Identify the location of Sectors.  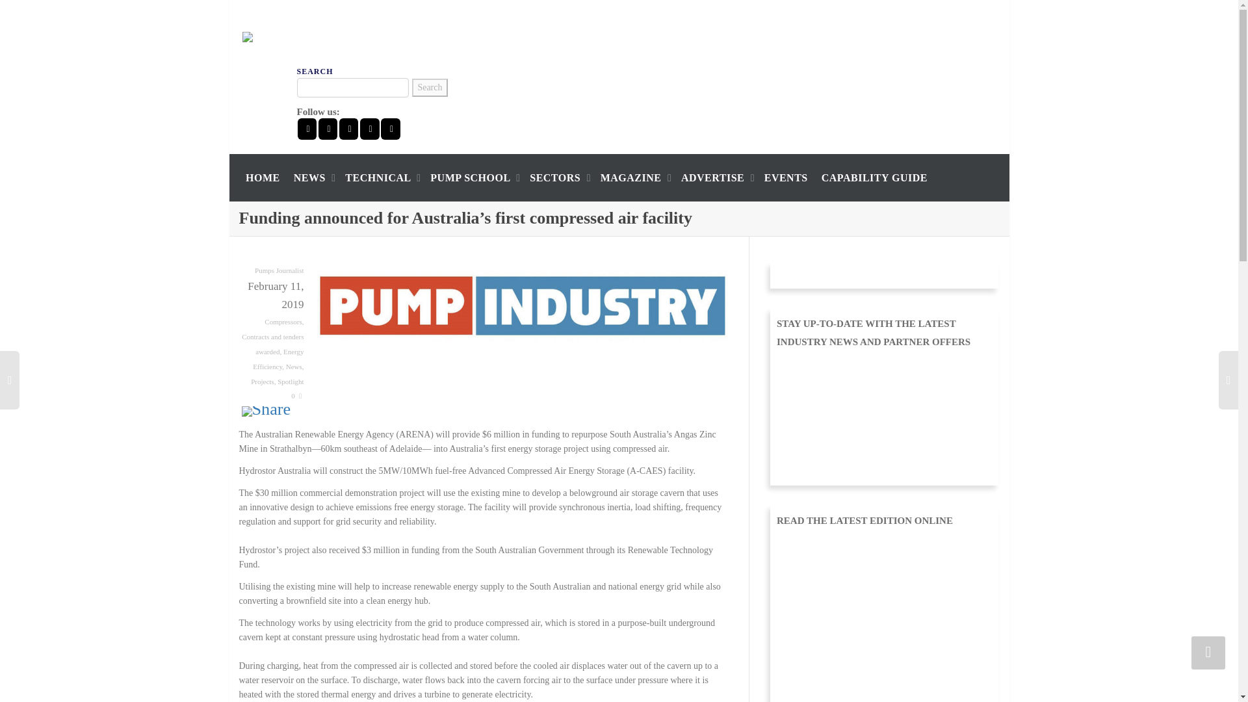
(558, 177).